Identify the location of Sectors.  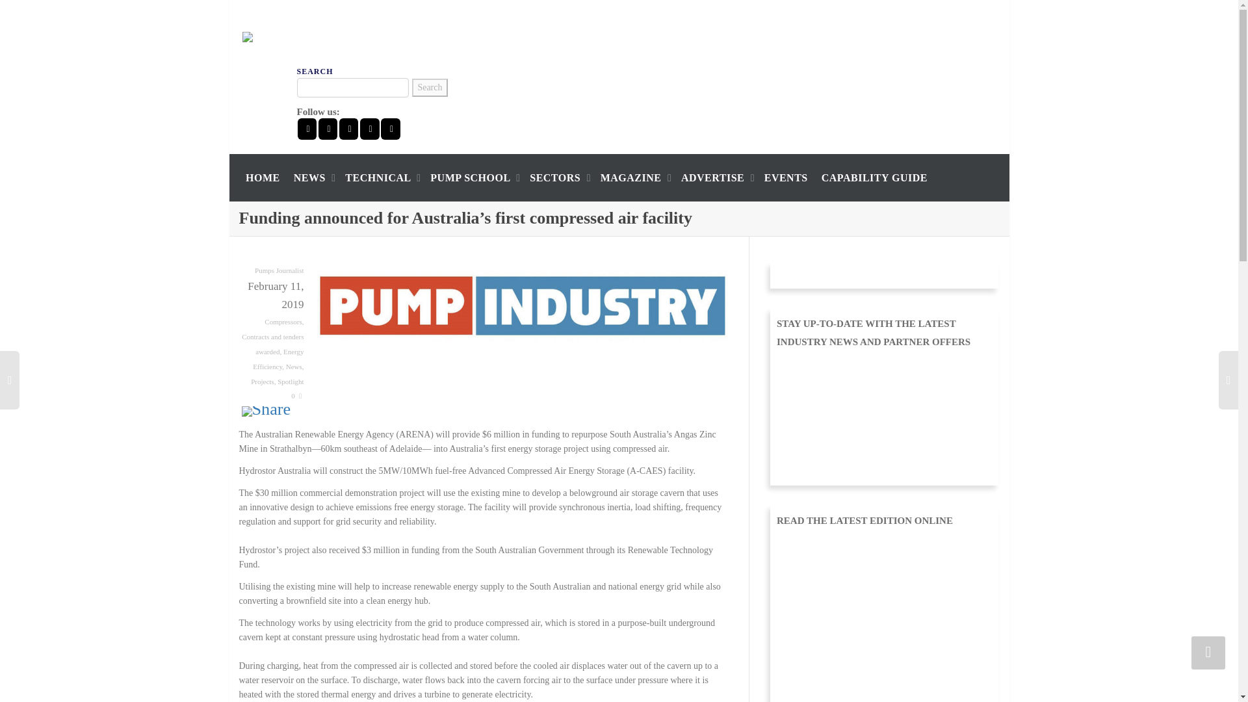
(558, 177).